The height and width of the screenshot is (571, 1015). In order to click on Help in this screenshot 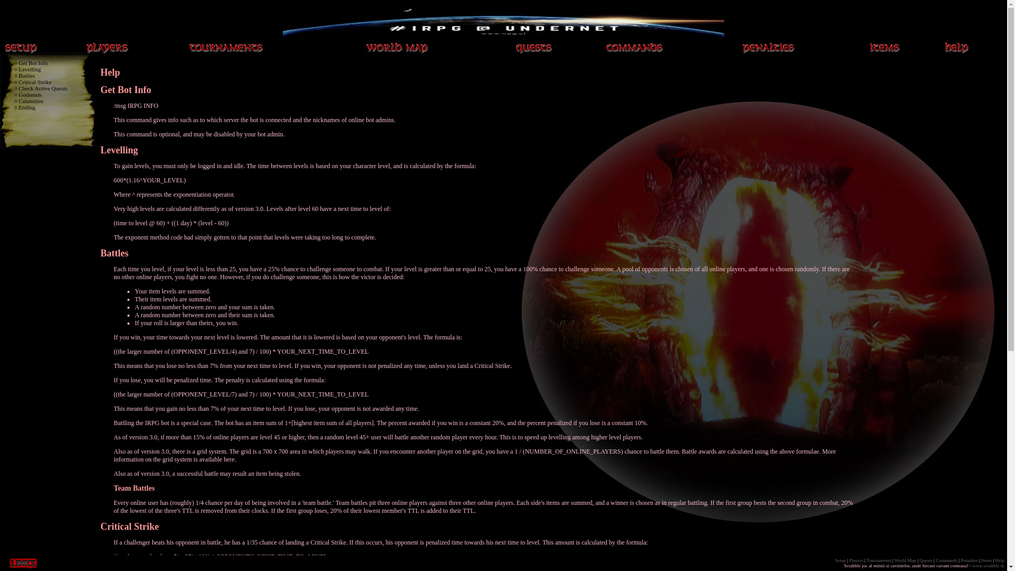, I will do `click(1000, 560)`.